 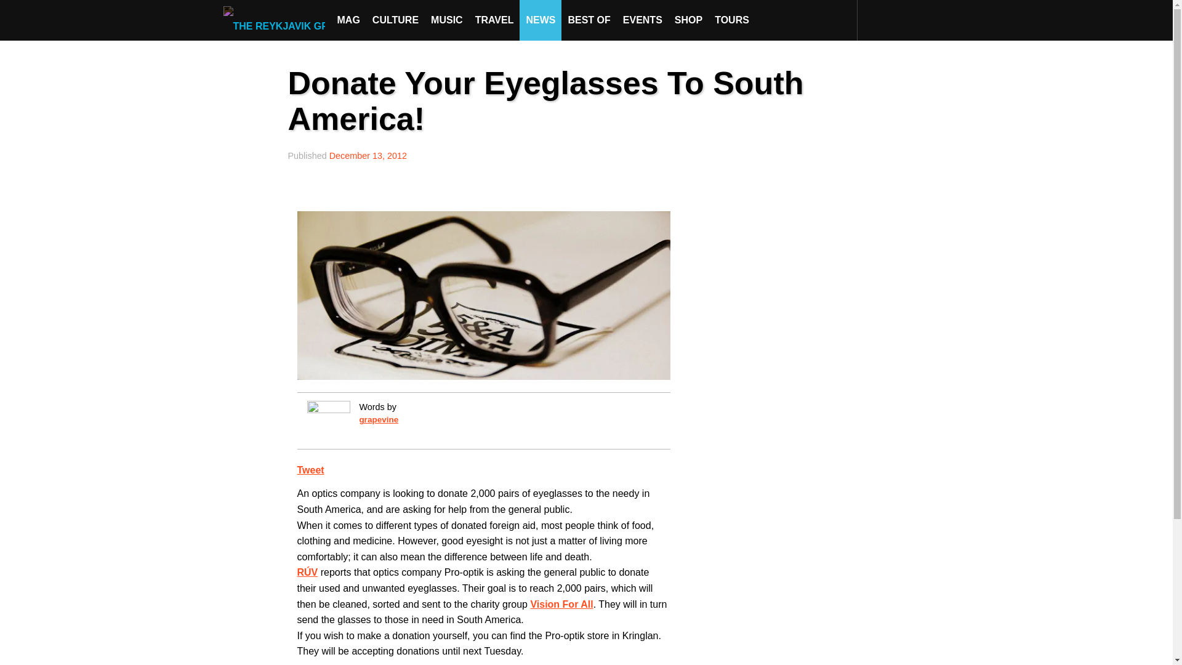 I want to click on TOURS, so click(x=731, y=20).